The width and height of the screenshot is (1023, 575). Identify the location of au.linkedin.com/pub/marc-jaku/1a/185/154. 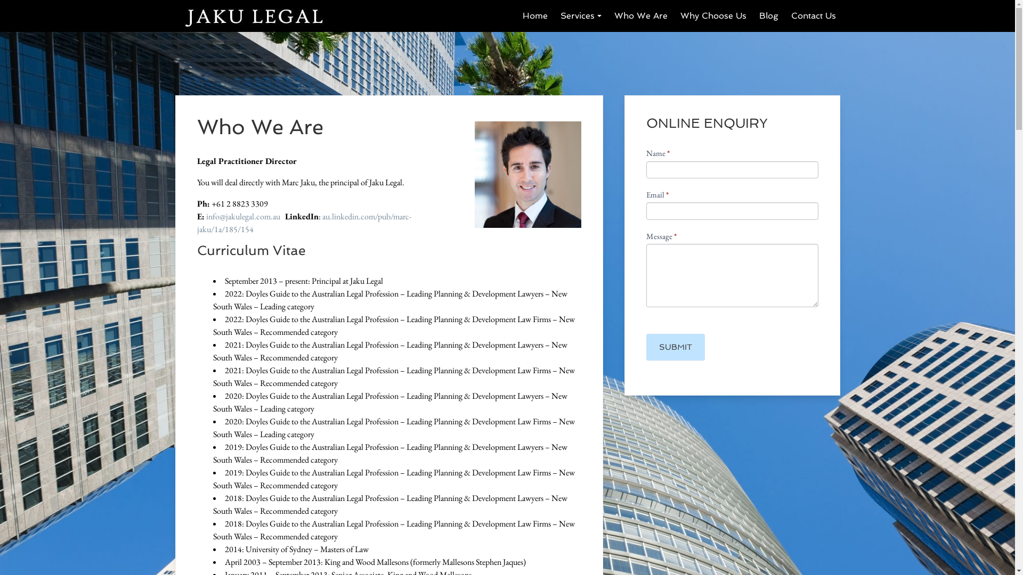
(304, 223).